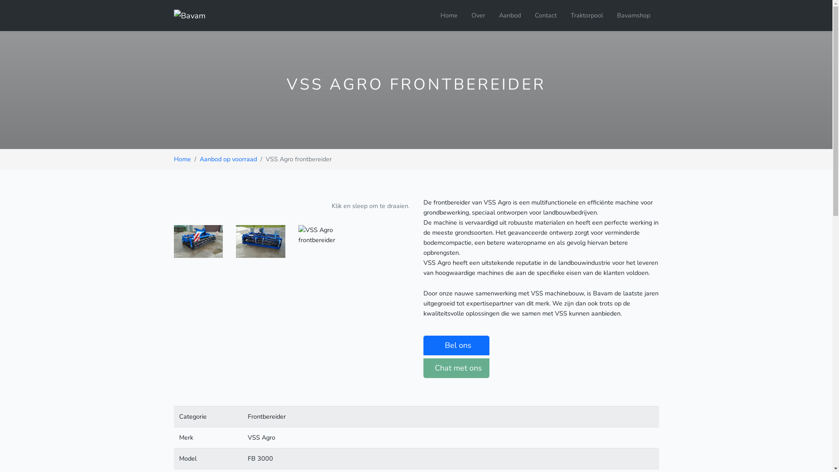  I want to click on Home, so click(183, 159).